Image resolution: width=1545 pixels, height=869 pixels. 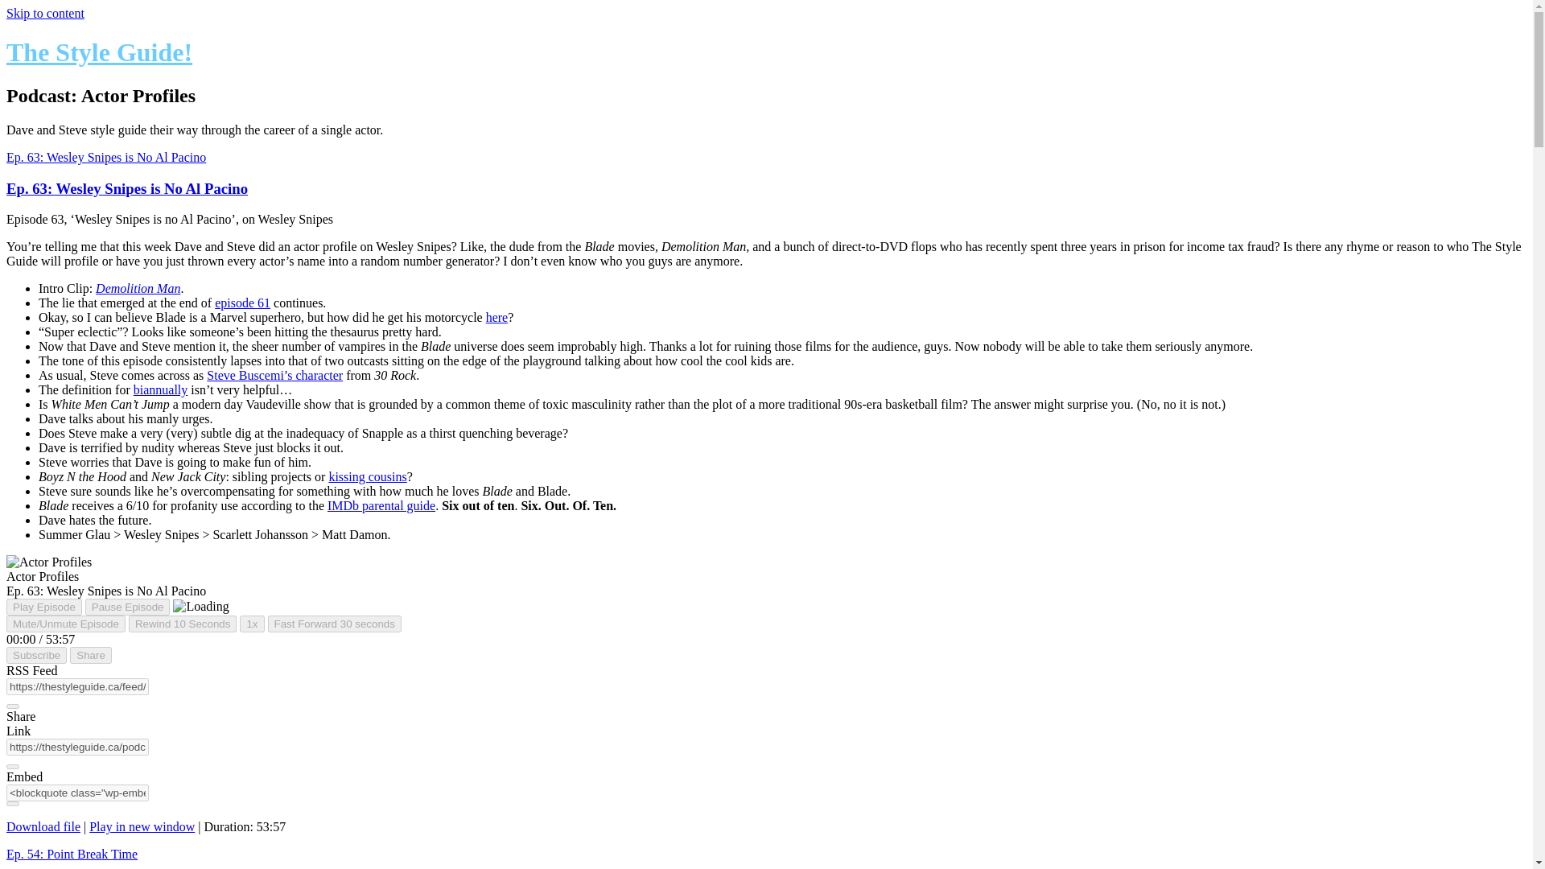 What do you see at coordinates (367, 476) in the screenshot?
I see `kissing cousin - Urban Dictionary` at bounding box center [367, 476].